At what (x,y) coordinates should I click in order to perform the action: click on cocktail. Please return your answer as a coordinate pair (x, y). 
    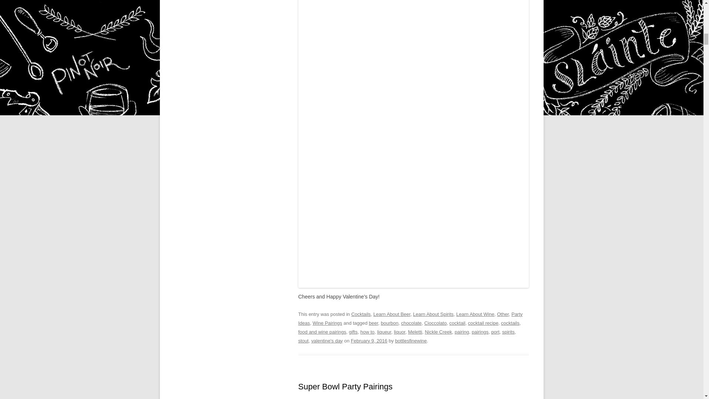
    Looking at the image, I should click on (457, 323).